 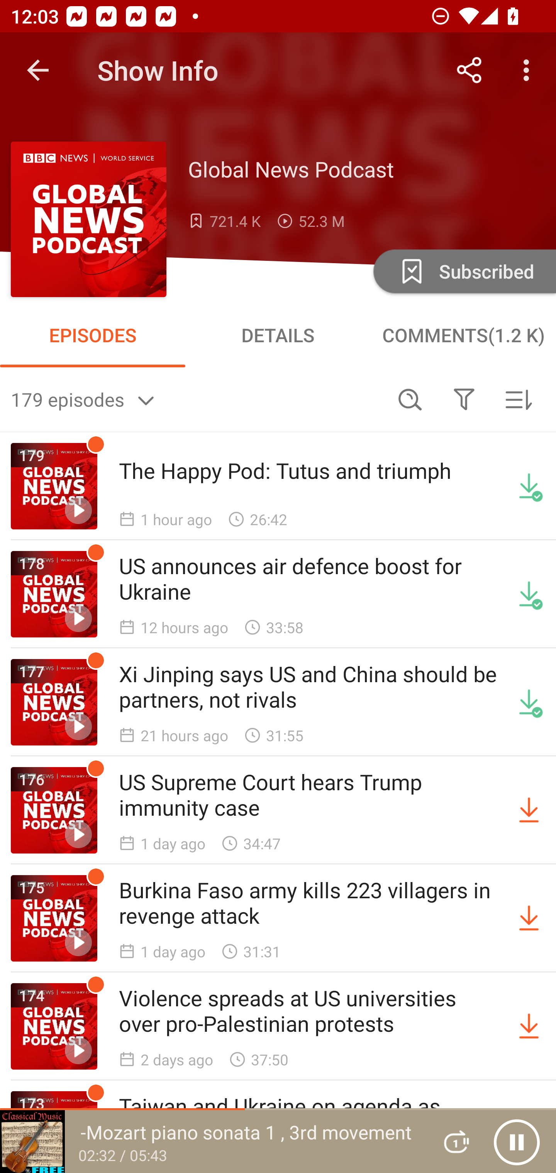 What do you see at coordinates (197, 399) in the screenshot?
I see `179 episodes ` at bounding box center [197, 399].